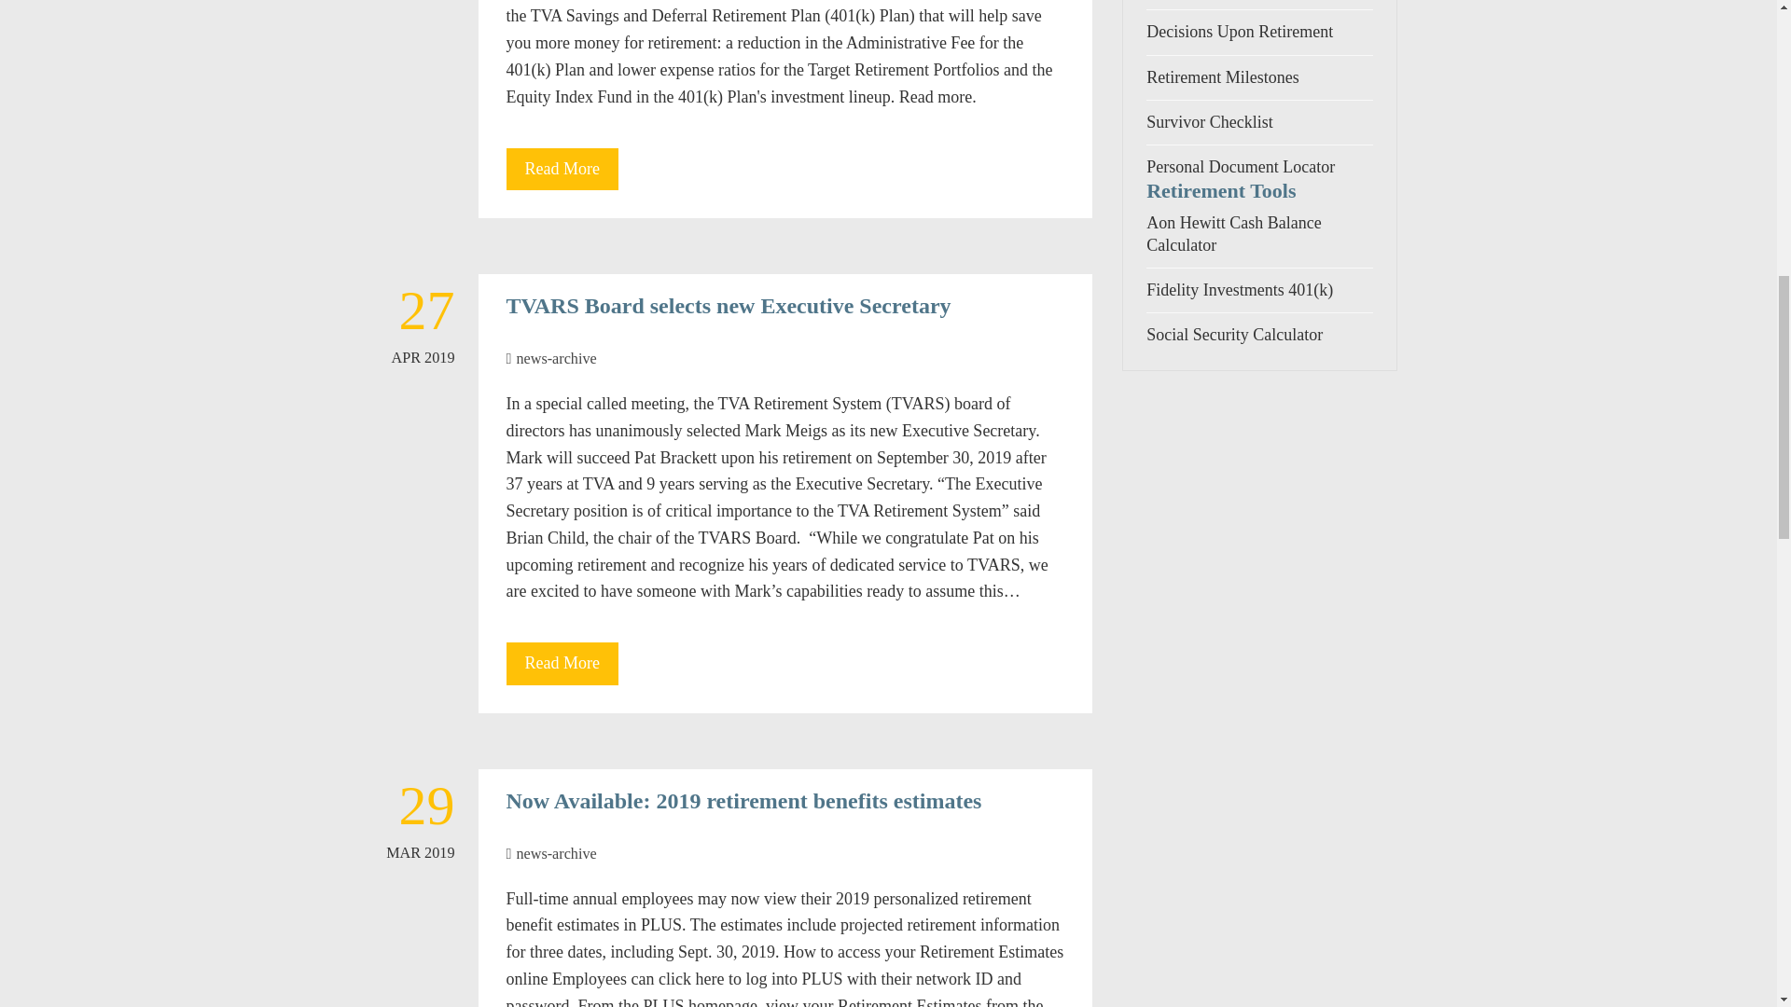 The width and height of the screenshot is (1791, 1007). What do you see at coordinates (556, 854) in the screenshot?
I see `news-archive` at bounding box center [556, 854].